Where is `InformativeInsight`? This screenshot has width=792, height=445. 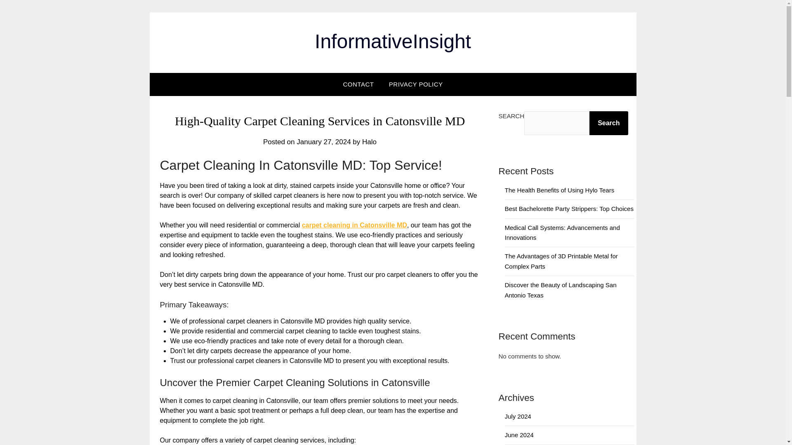
InformativeInsight is located at coordinates (393, 41).